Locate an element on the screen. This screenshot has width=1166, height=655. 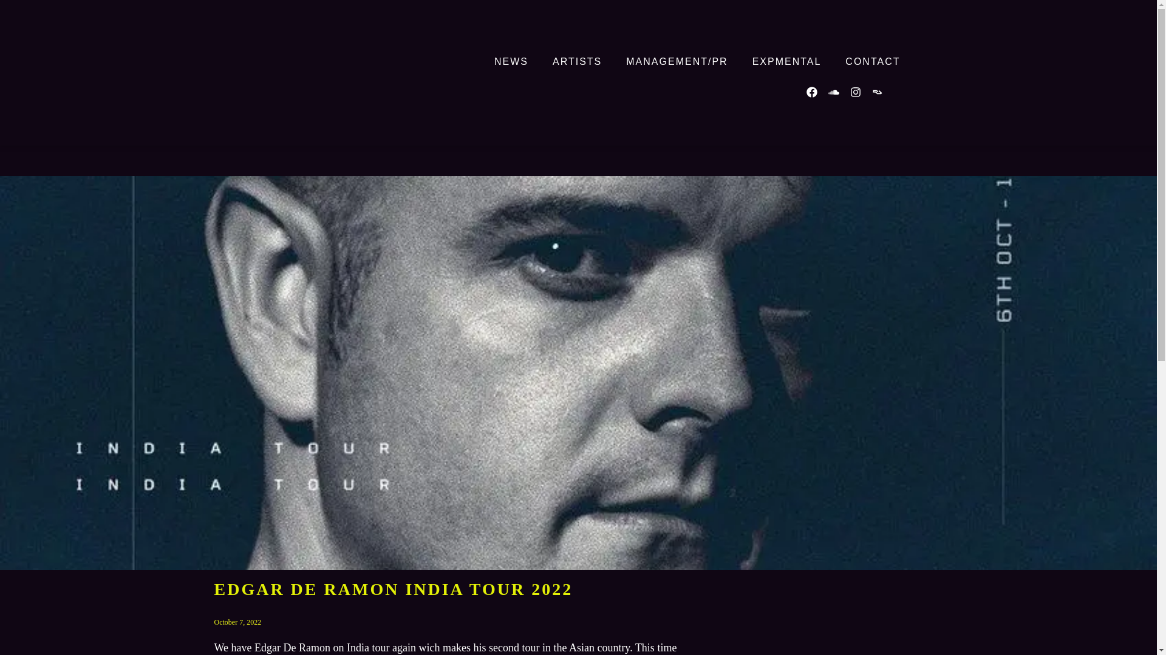
NEWS is located at coordinates (511, 62).